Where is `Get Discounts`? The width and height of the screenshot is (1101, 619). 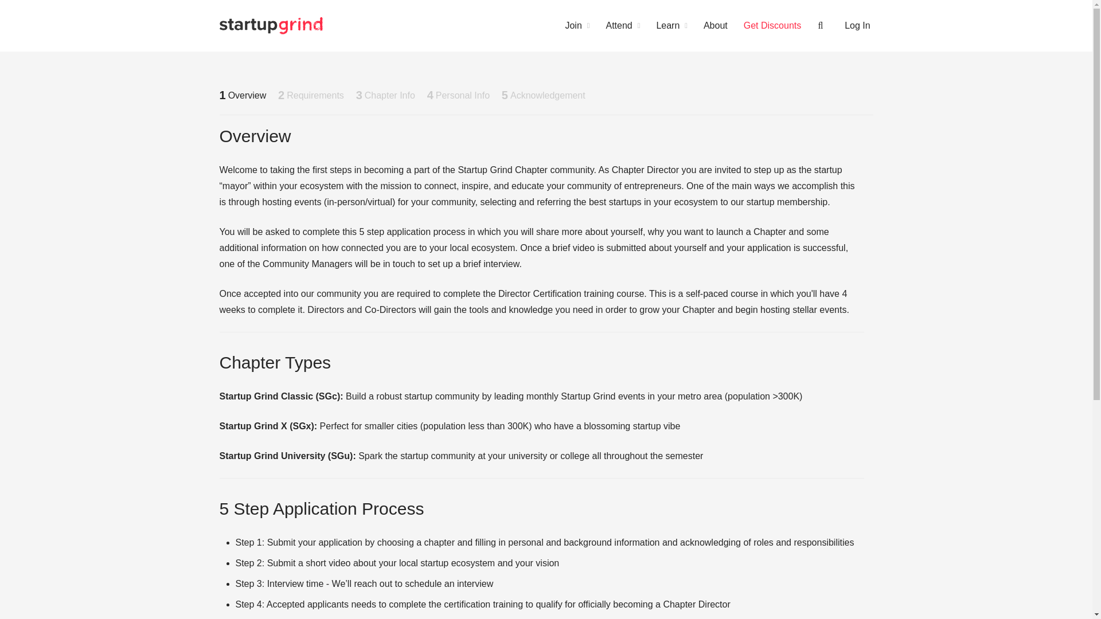
Get Discounts is located at coordinates (772, 25).